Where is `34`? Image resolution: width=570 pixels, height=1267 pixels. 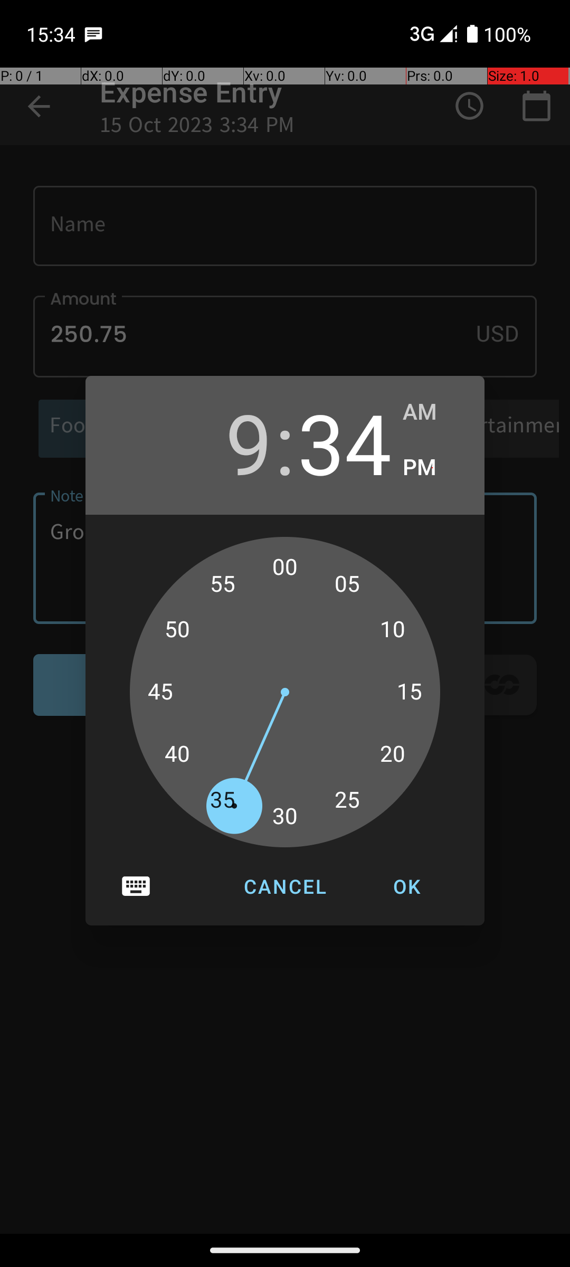
34 is located at coordinates (345, 442).